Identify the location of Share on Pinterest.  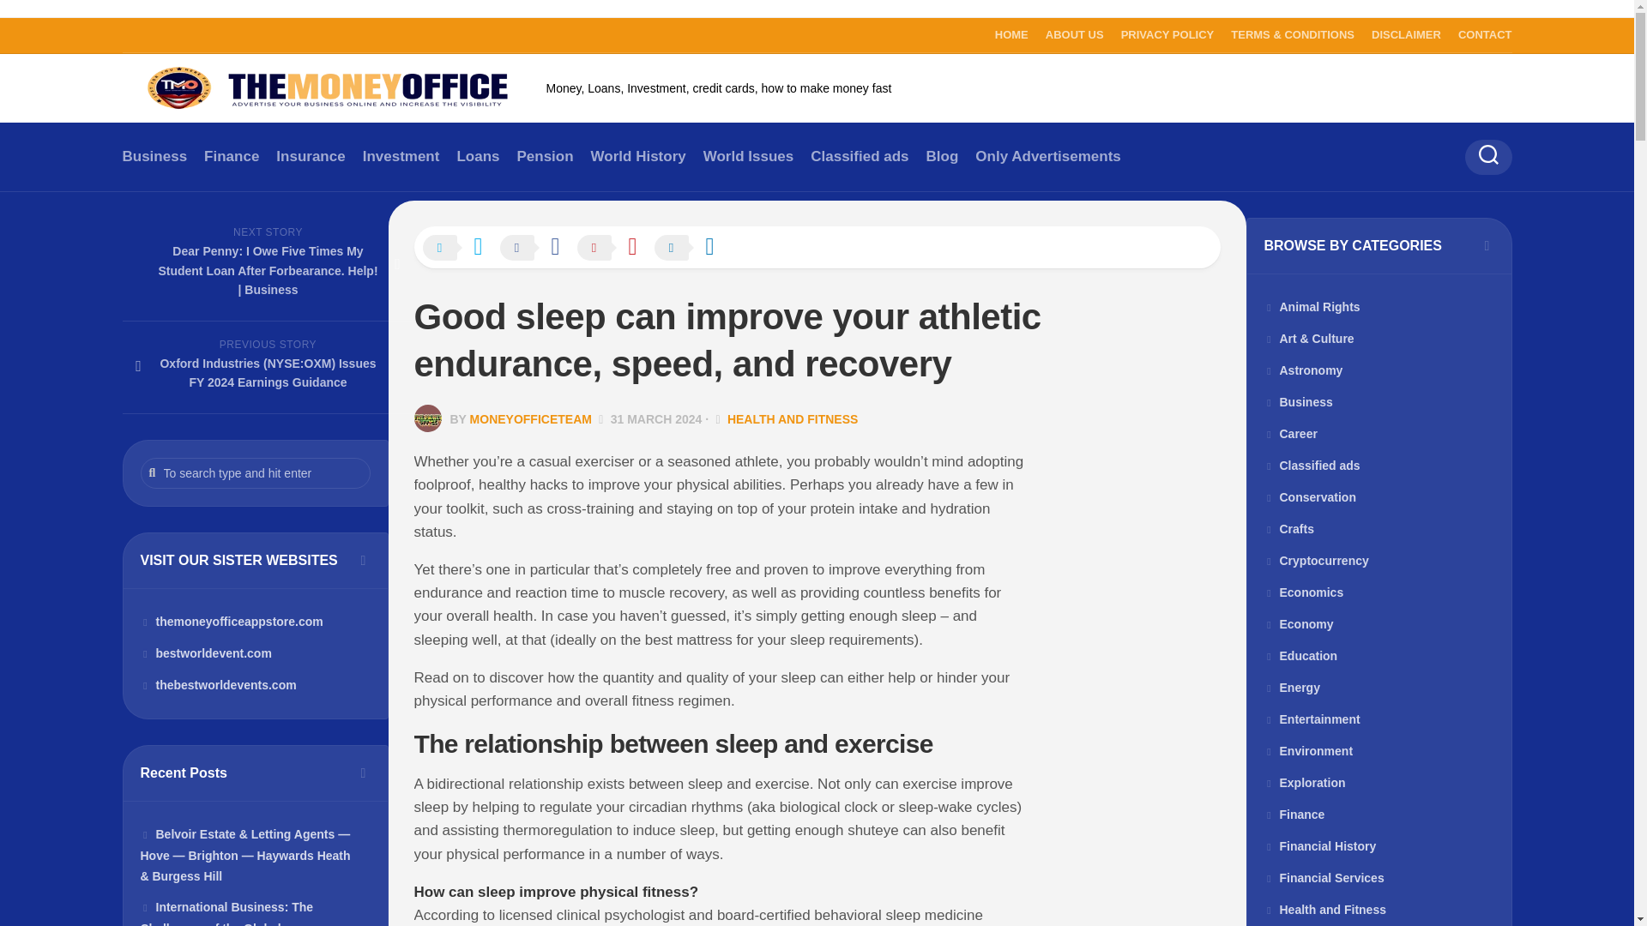
(615, 249).